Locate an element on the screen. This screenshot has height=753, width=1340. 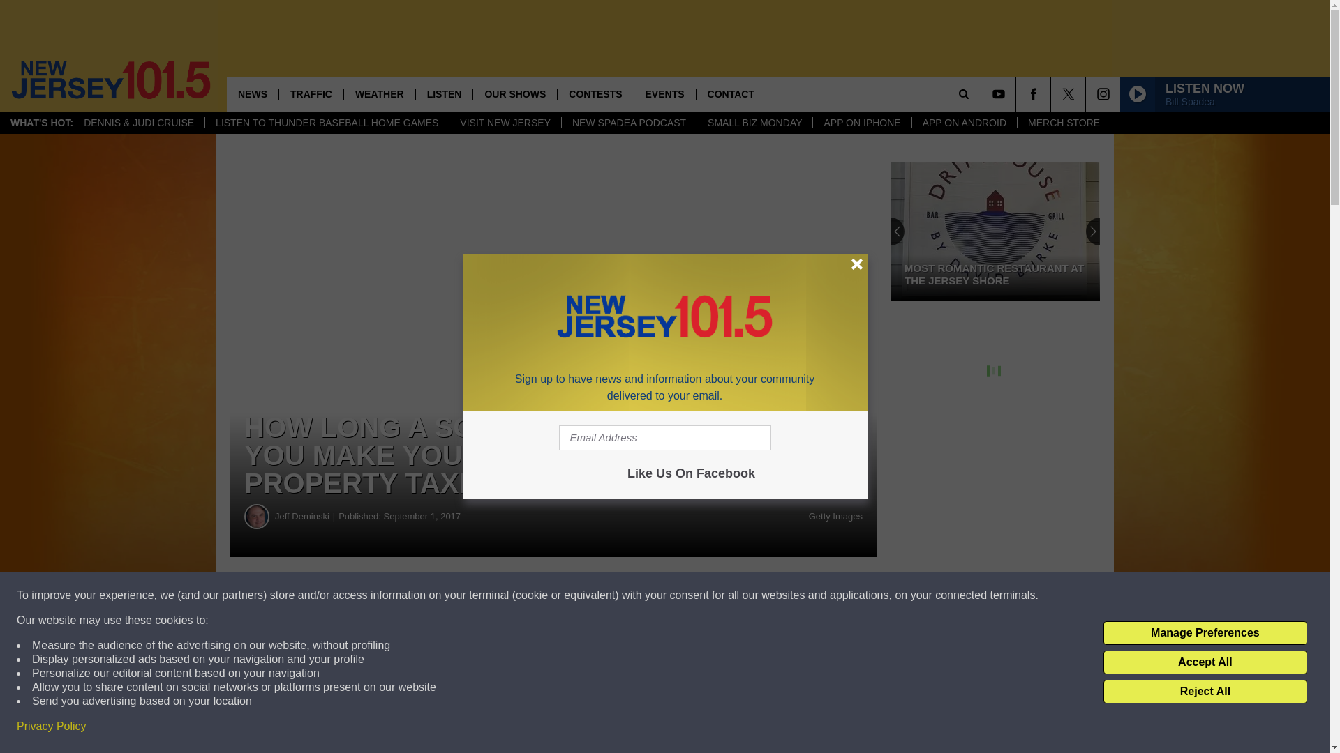
Manage Preferences is located at coordinates (1205, 633).